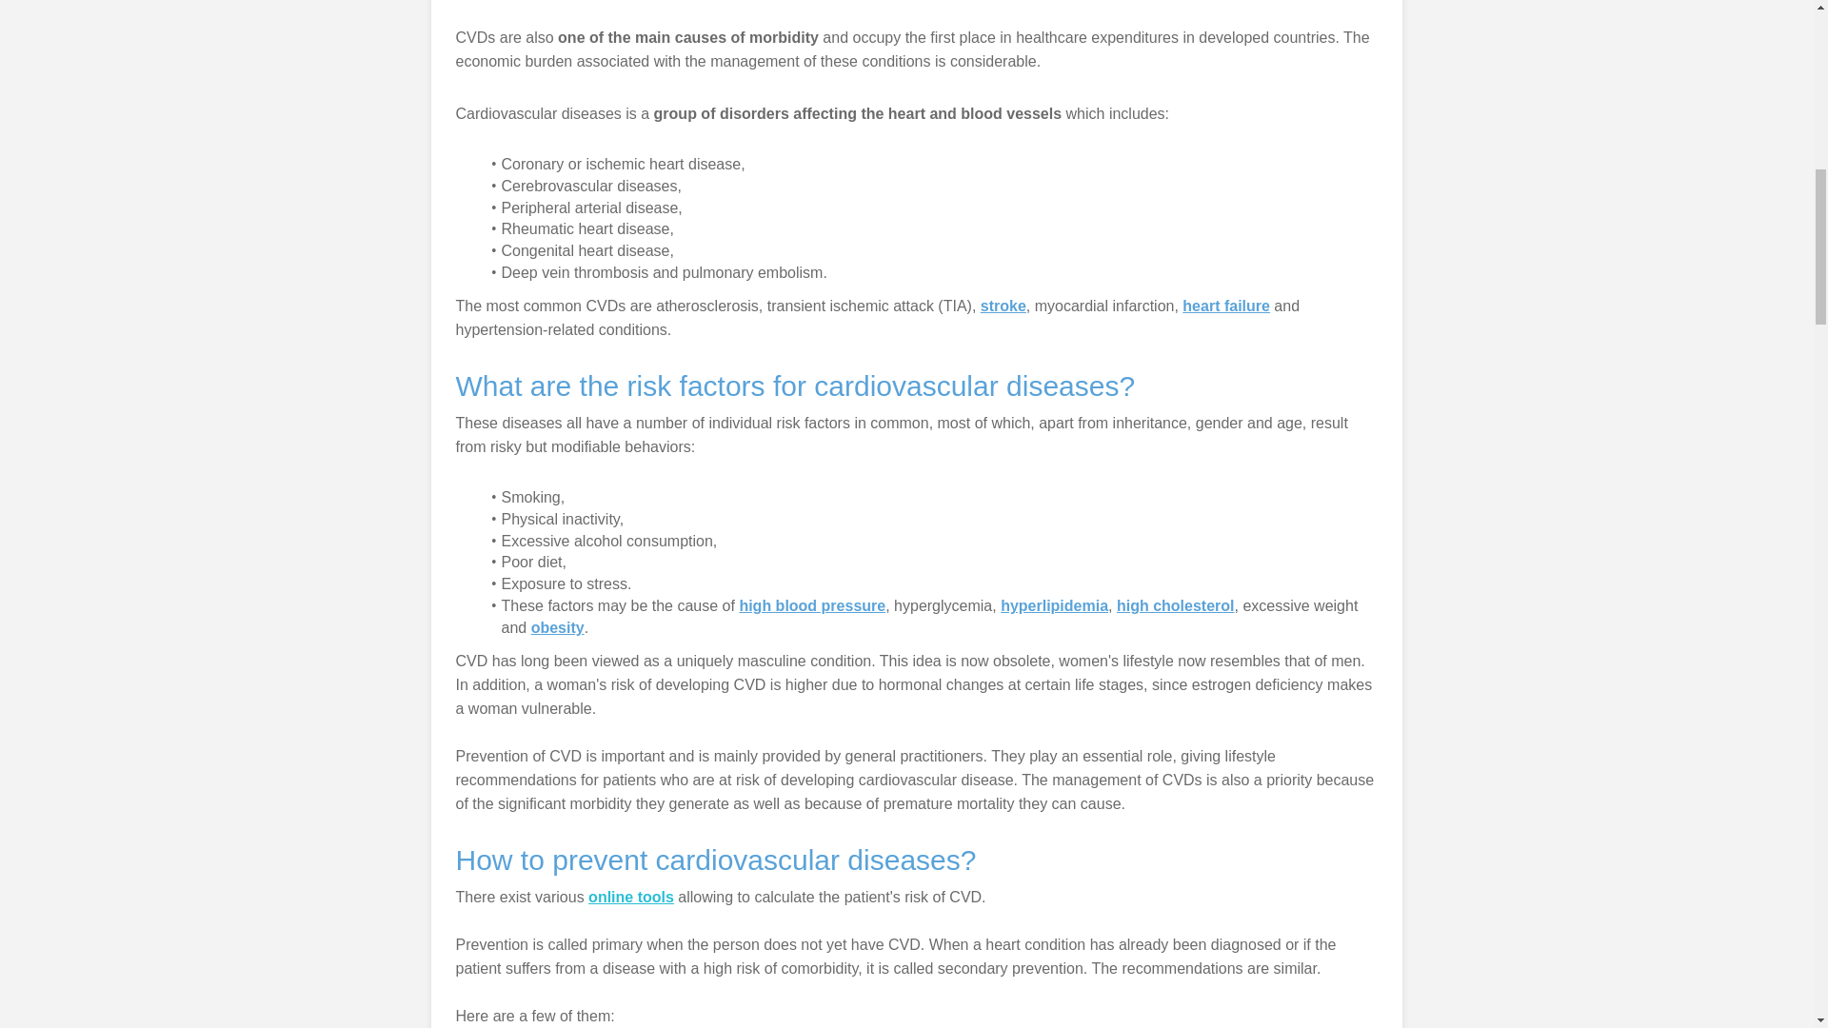 The width and height of the screenshot is (1828, 1028). I want to click on high cholesterol, so click(1176, 605).